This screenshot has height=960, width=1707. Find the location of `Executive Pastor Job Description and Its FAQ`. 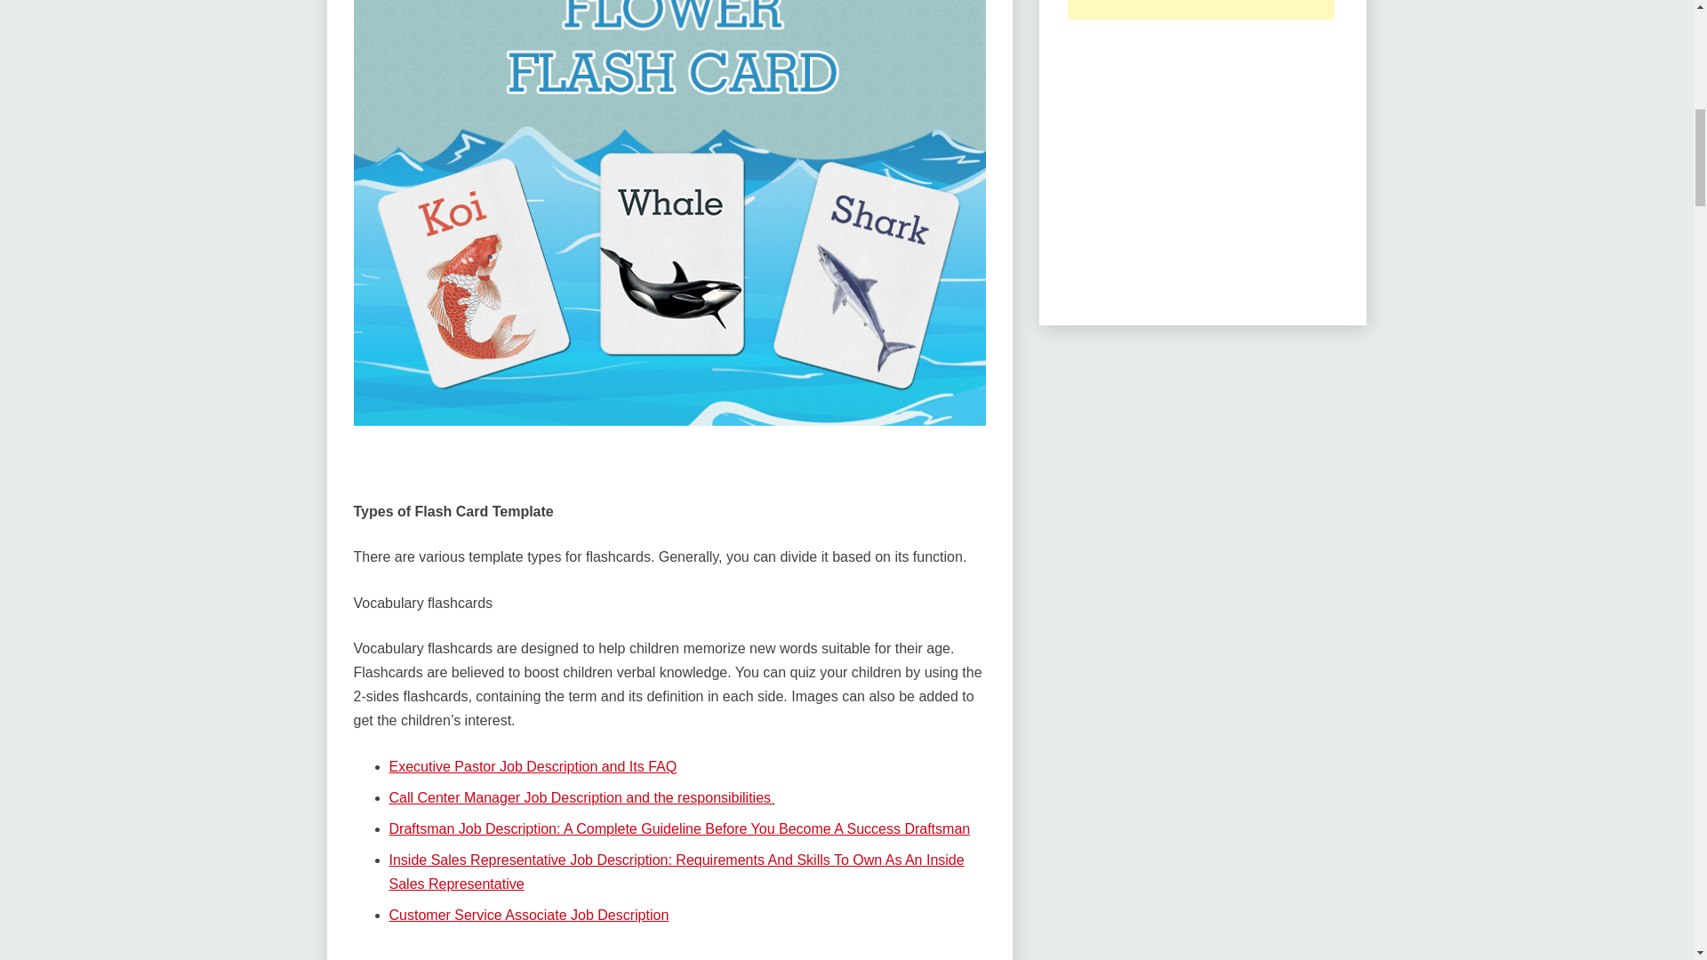

Executive Pastor Job Description and Its FAQ is located at coordinates (533, 766).